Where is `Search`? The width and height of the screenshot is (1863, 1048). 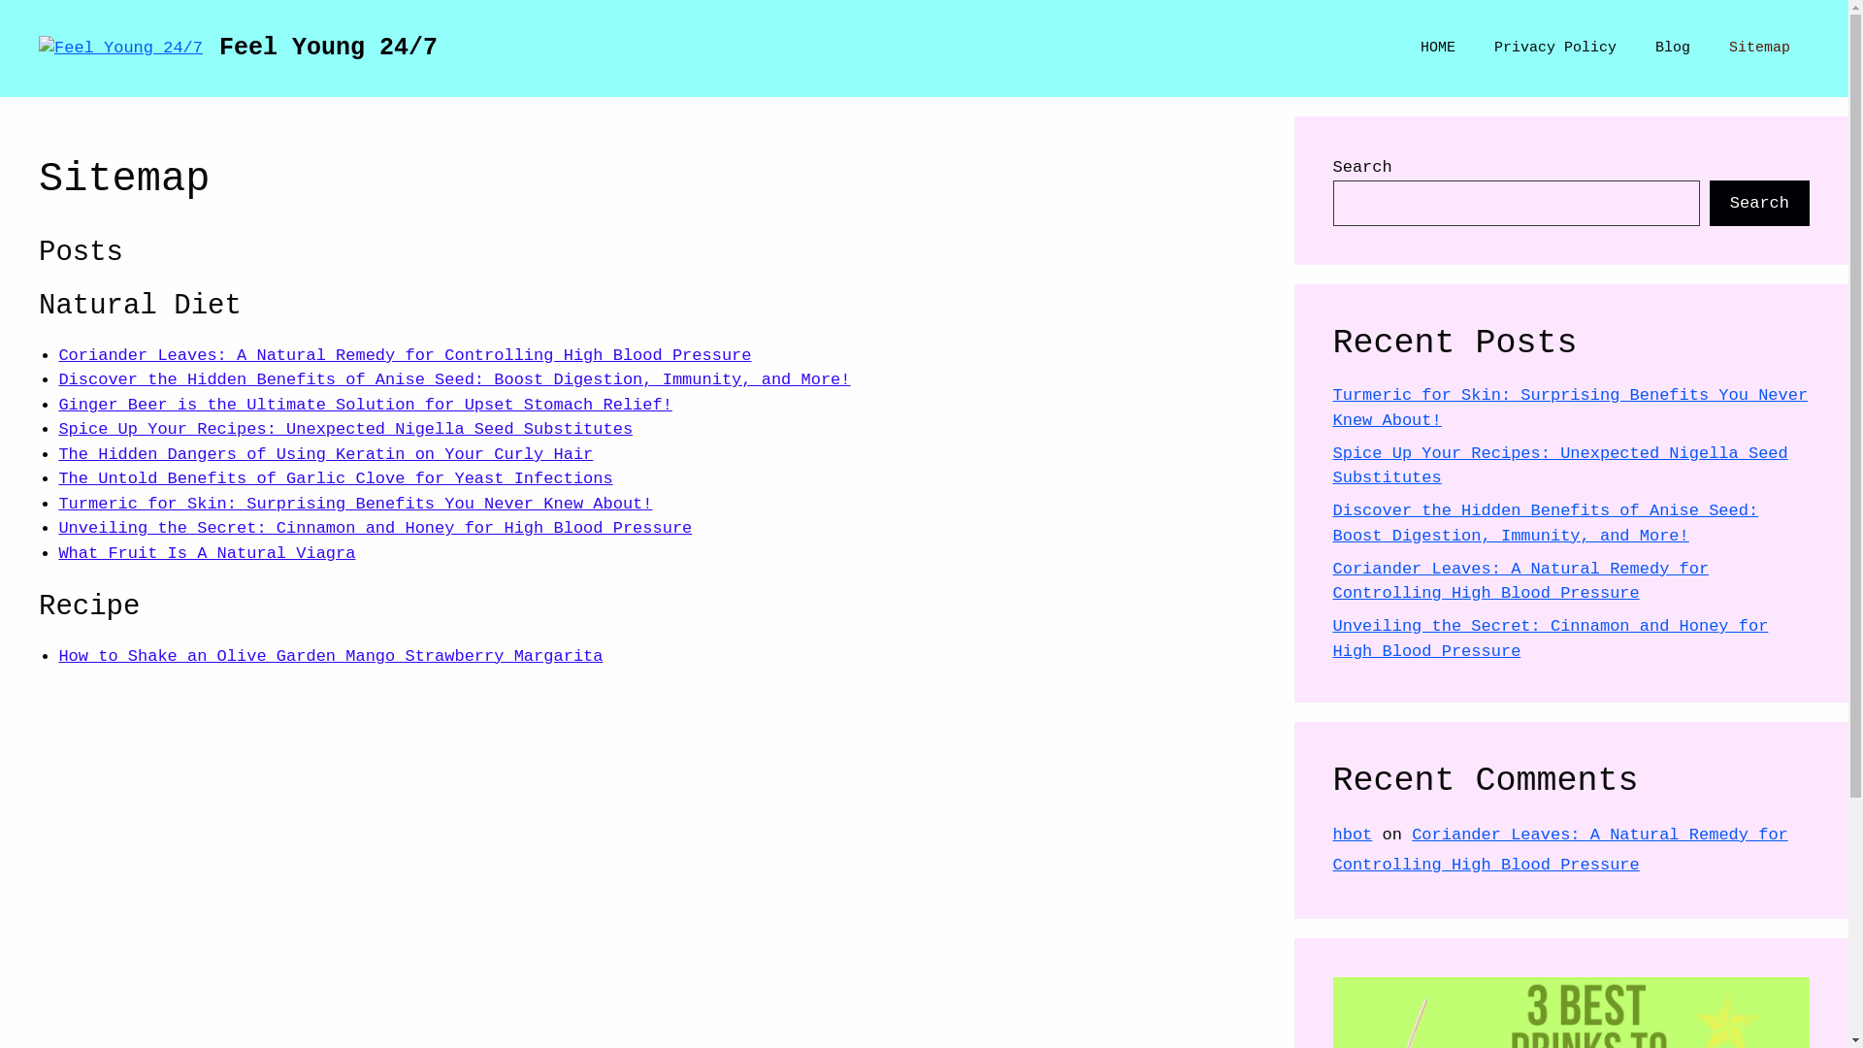 Search is located at coordinates (1760, 204).